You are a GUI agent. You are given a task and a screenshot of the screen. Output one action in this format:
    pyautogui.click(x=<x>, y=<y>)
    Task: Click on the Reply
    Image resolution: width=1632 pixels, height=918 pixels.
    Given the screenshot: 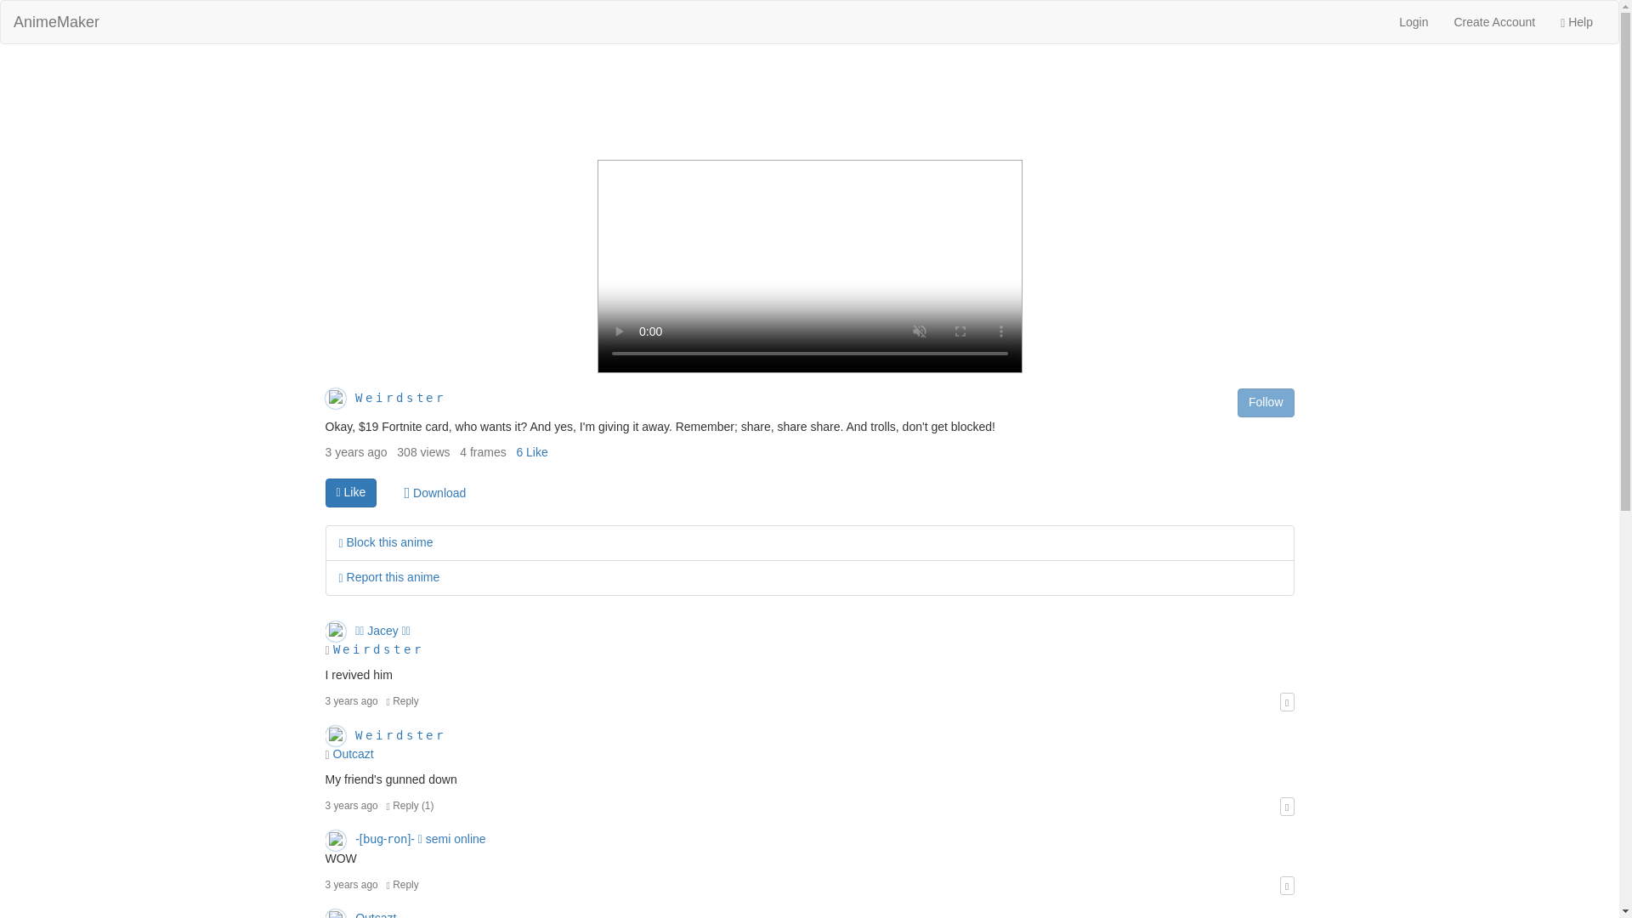 What is the action you would take?
    pyautogui.click(x=403, y=884)
    